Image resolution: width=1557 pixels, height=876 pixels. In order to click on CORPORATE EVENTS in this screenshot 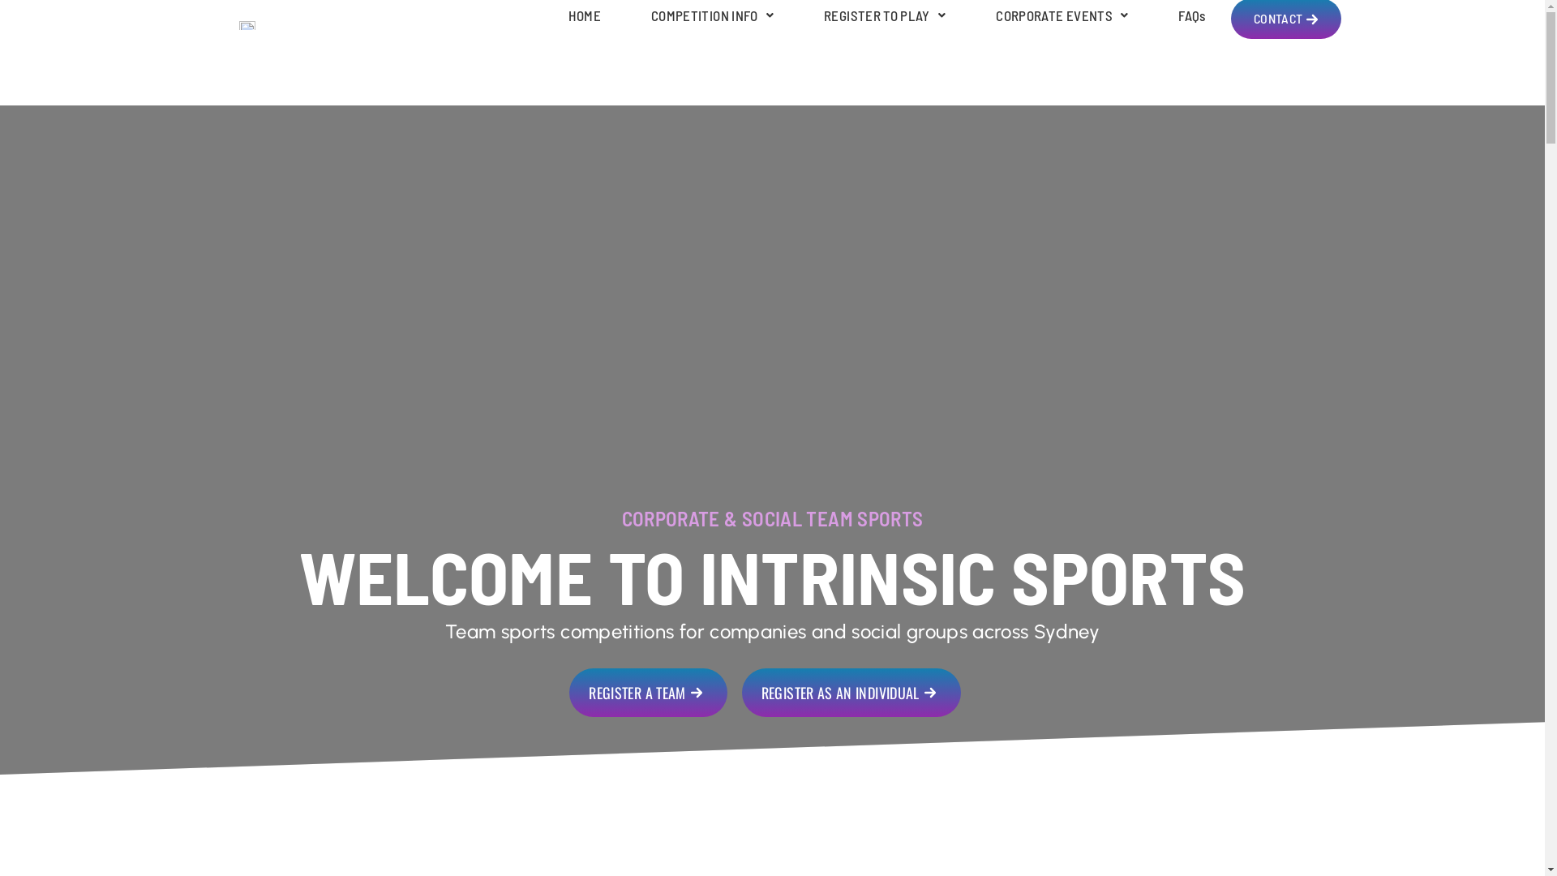, I will do `click(1062, 15)`.